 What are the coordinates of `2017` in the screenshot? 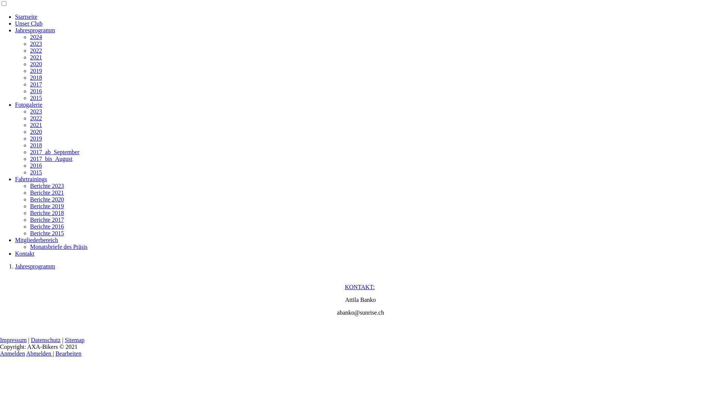 It's located at (36, 84).